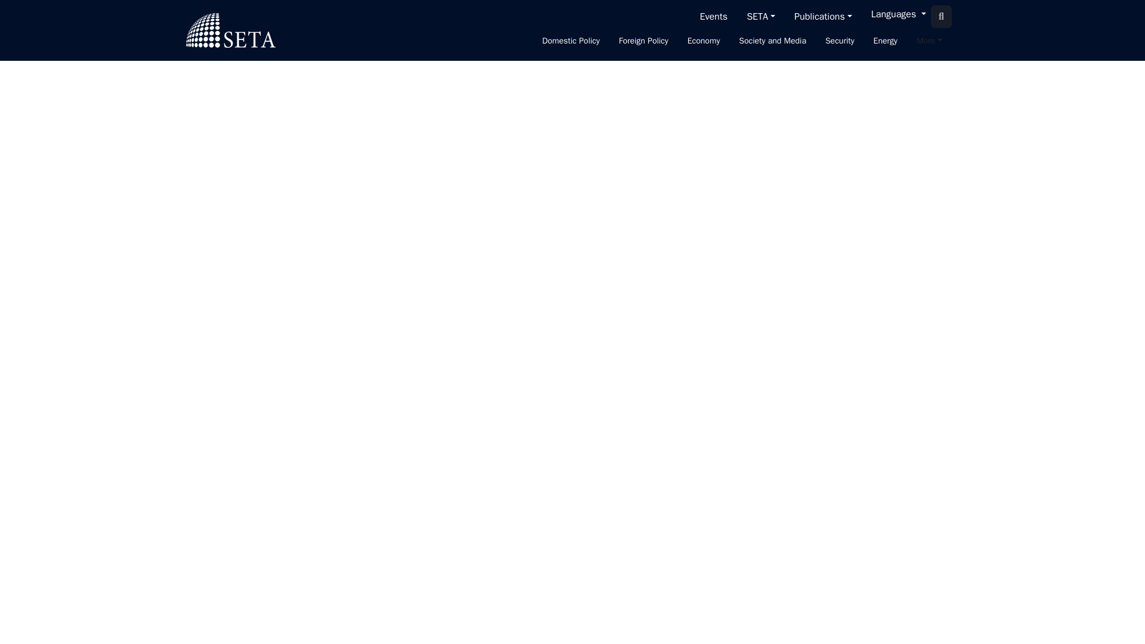 This screenshot has height=644, width=1145. Describe the element at coordinates (704, 42) in the screenshot. I see `Economy` at that location.